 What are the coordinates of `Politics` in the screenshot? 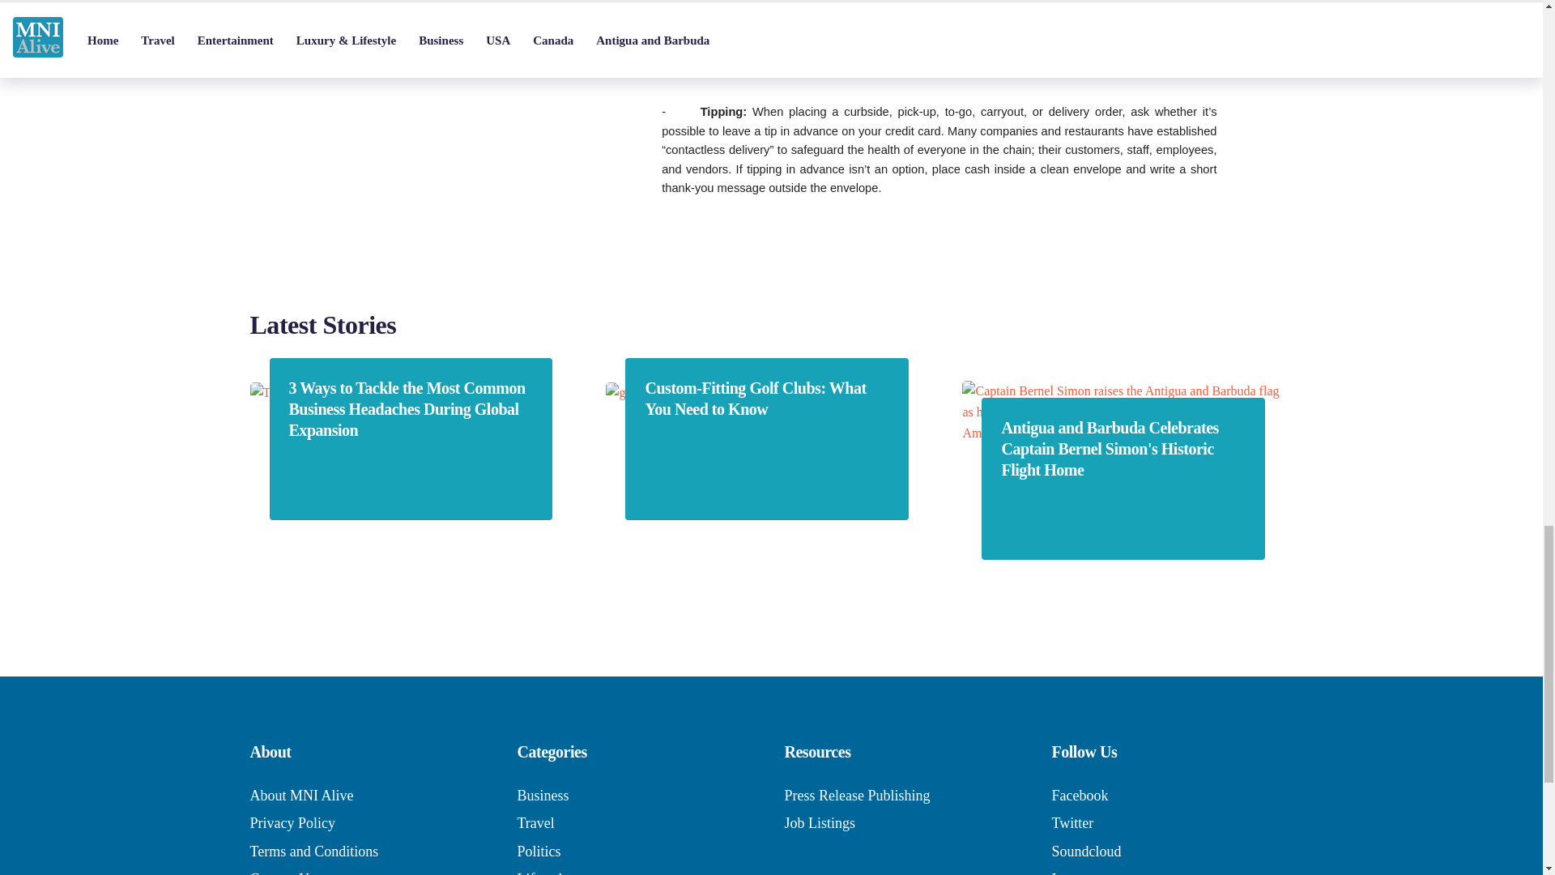 It's located at (538, 851).